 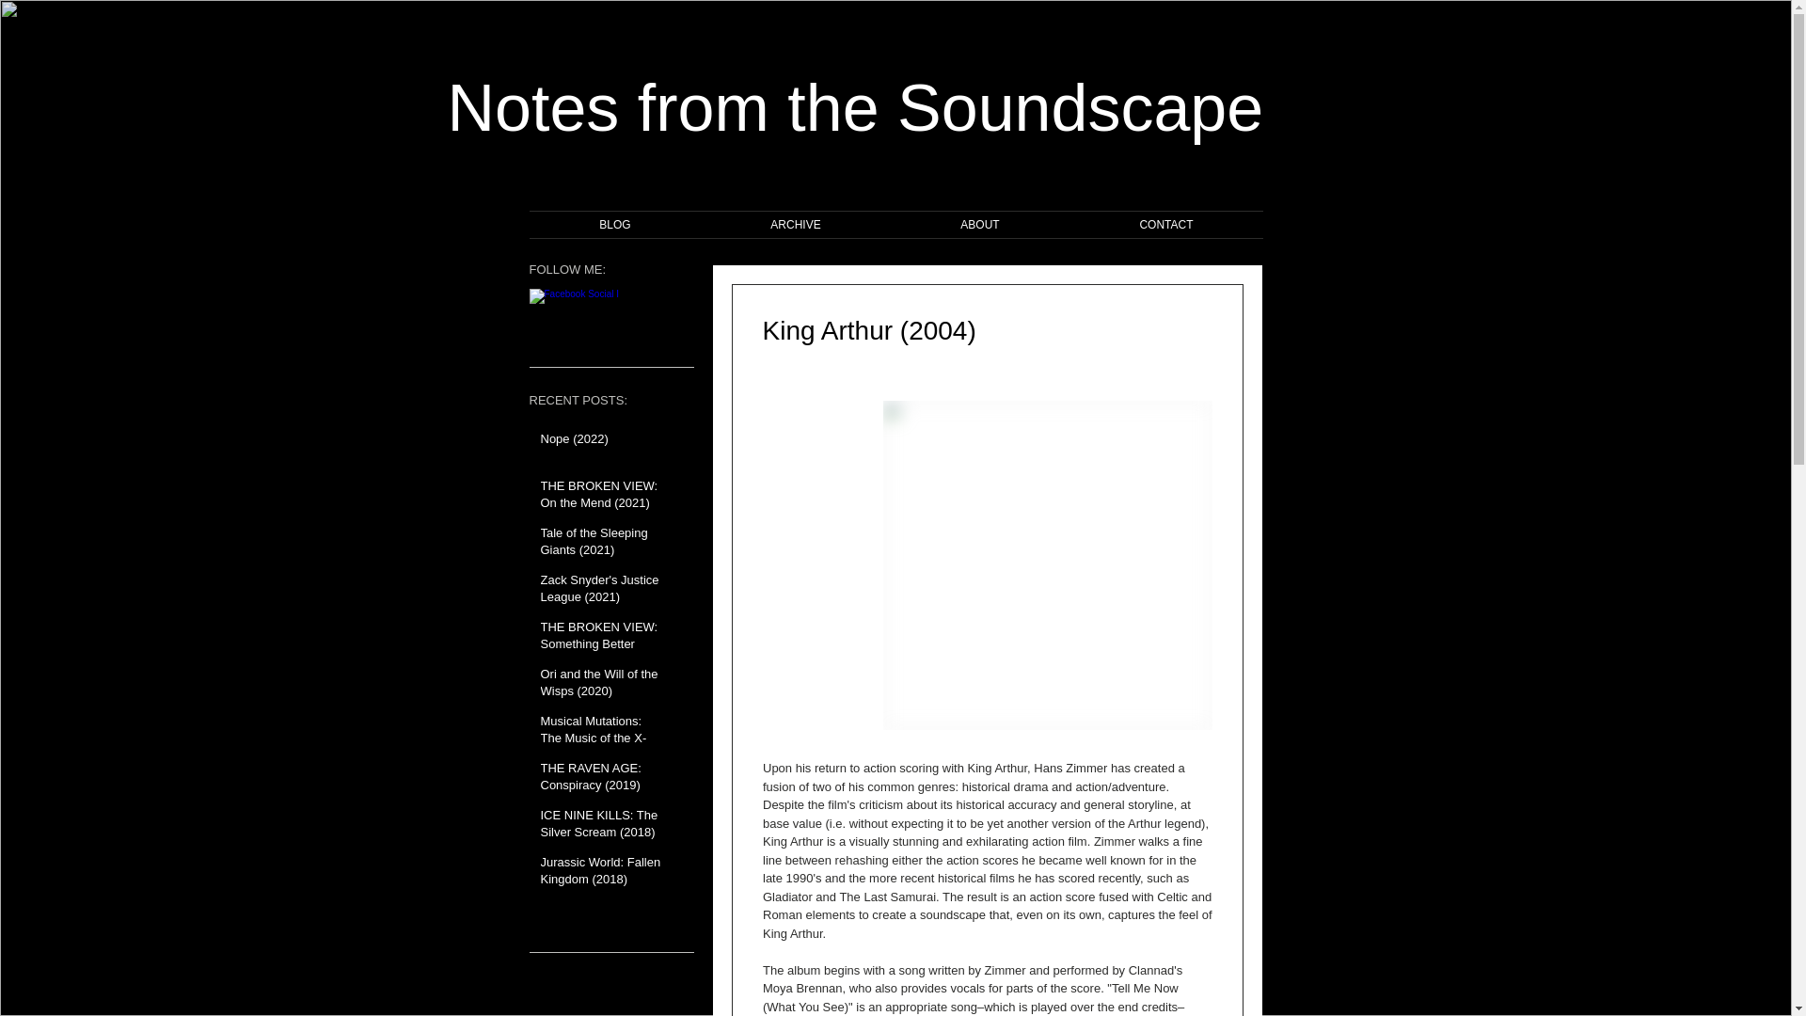 I want to click on BLOG, so click(x=614, y=224).